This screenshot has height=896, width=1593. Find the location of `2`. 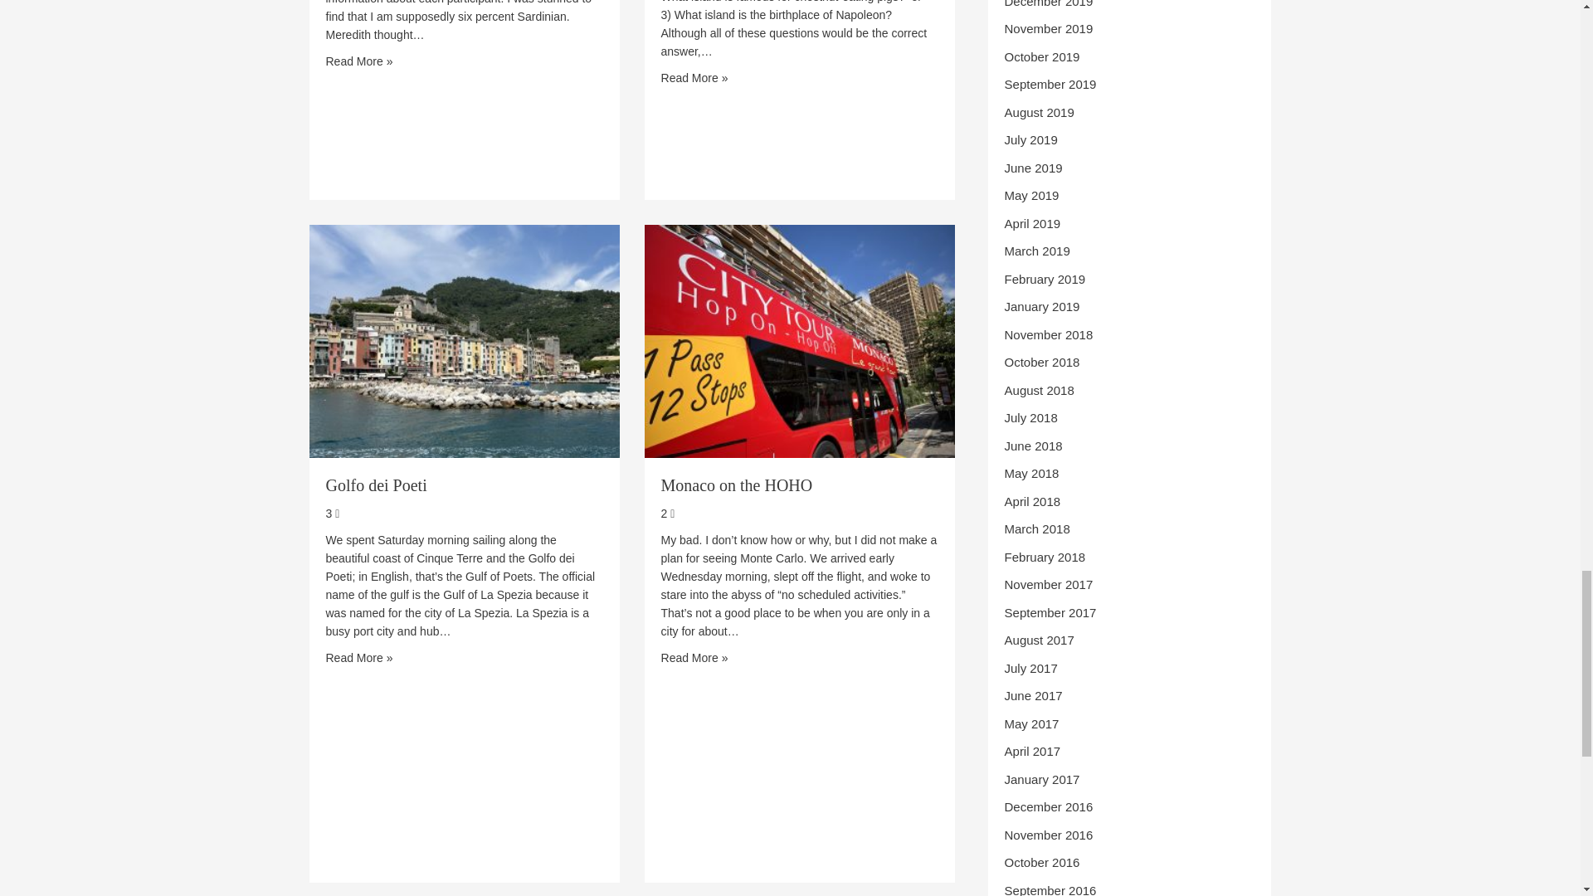

2 is located at coordinates (668, 514).